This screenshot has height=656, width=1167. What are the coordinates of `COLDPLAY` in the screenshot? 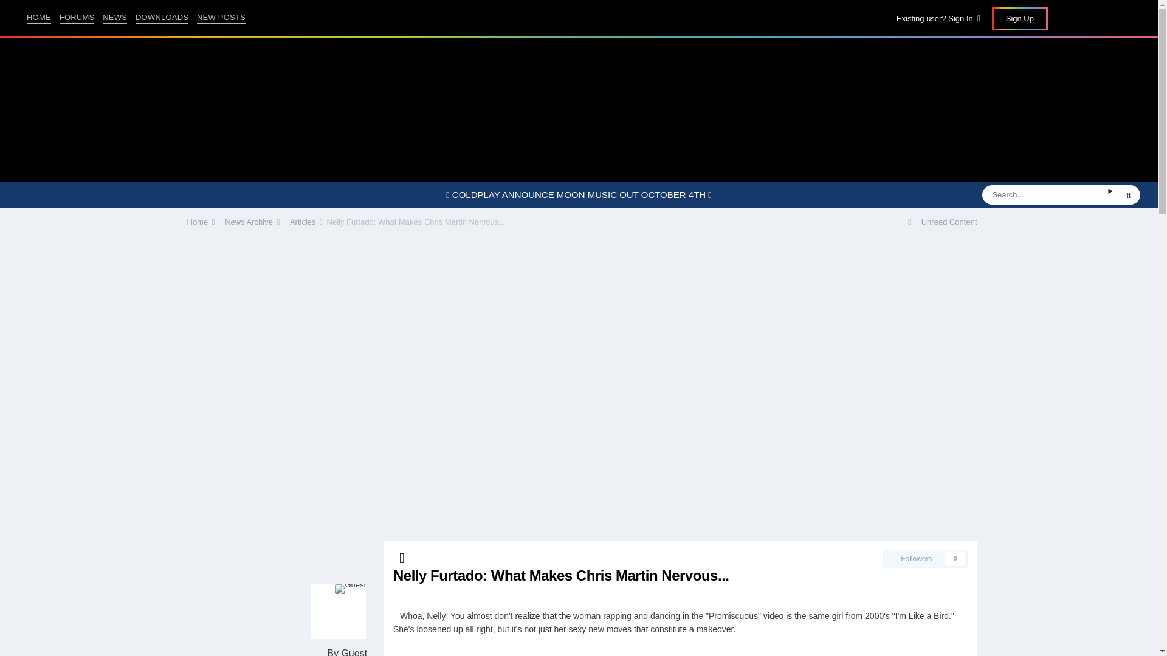 It's located at (579, 18).